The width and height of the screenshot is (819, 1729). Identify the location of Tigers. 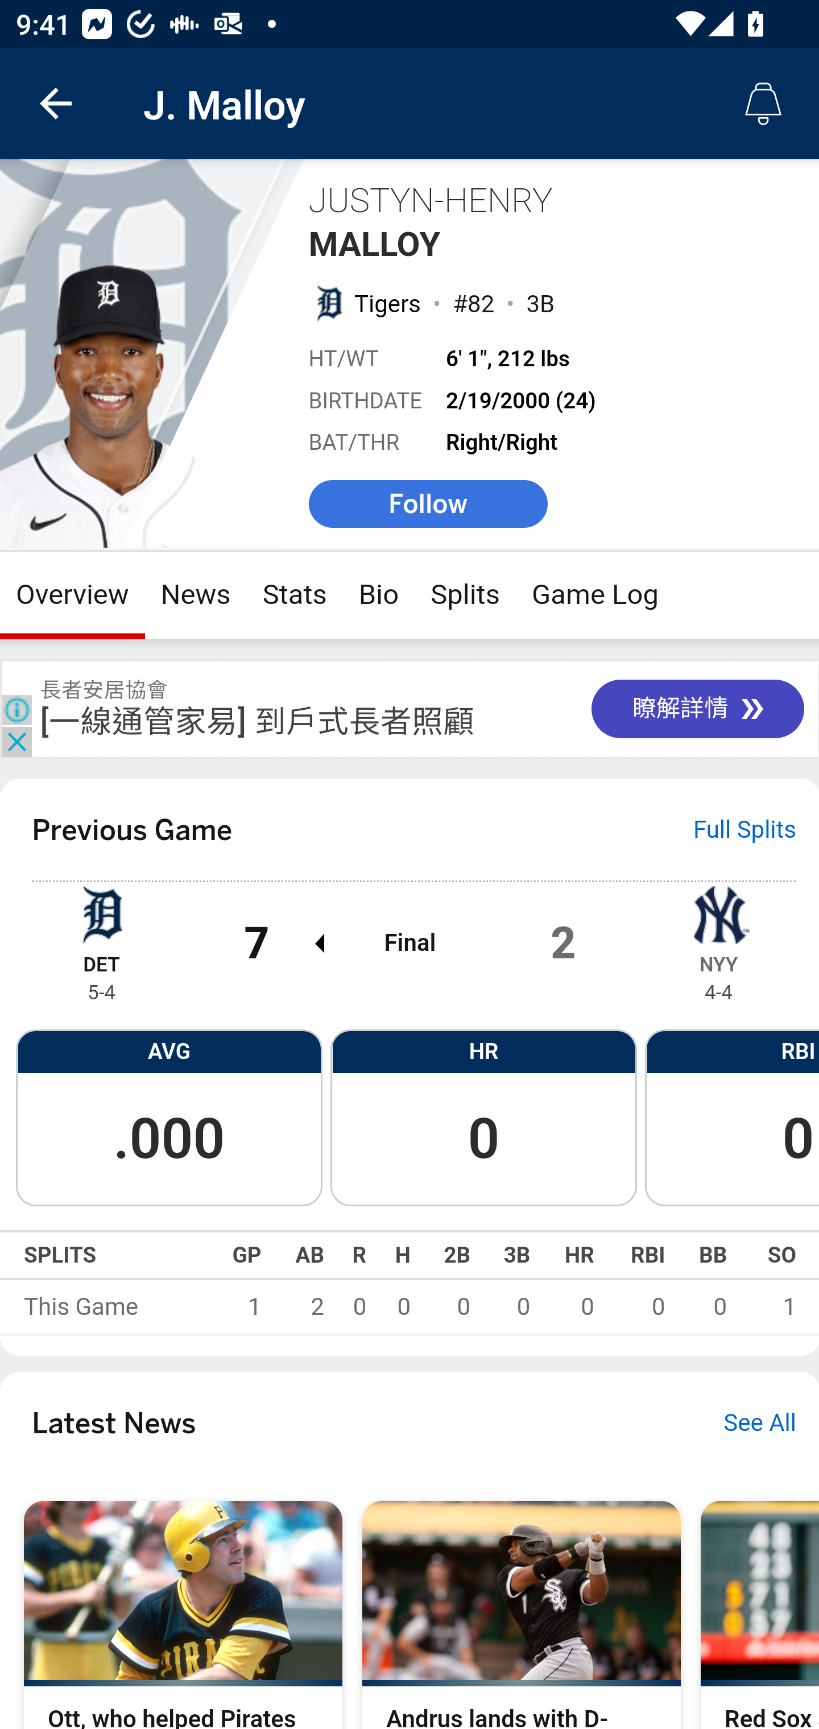
(388, 303).